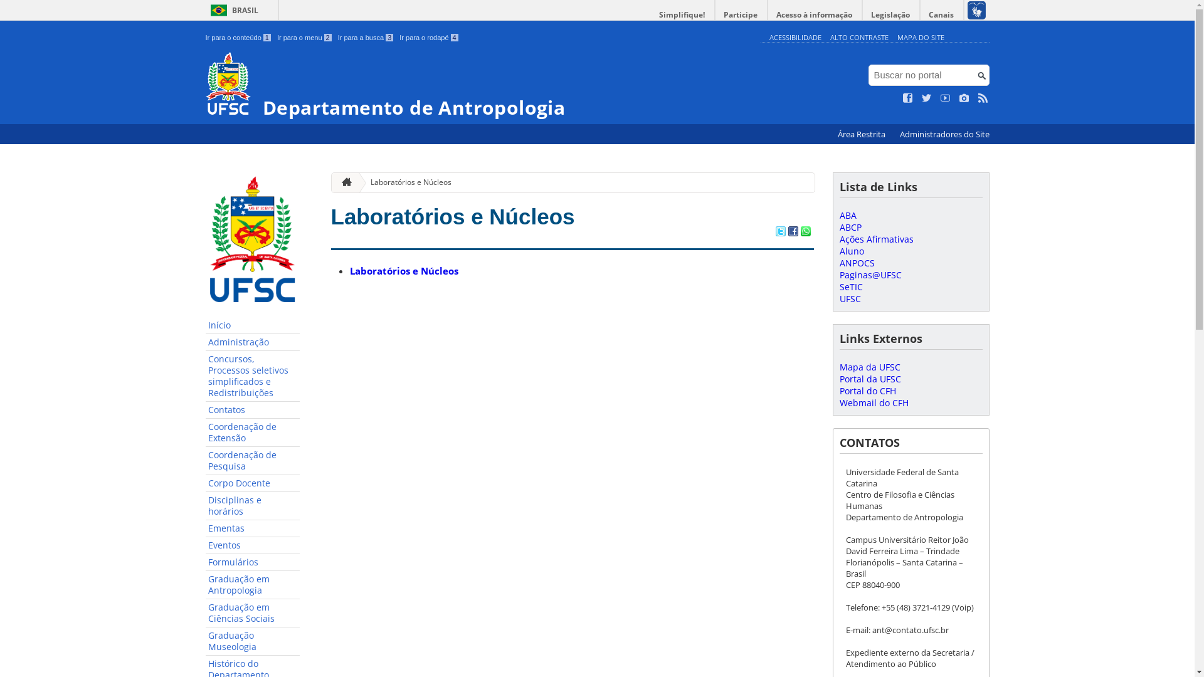  What do you see at coordinates (253, 545) in the screenshot?
I see `Eventos` at bounding box center [253, 545].